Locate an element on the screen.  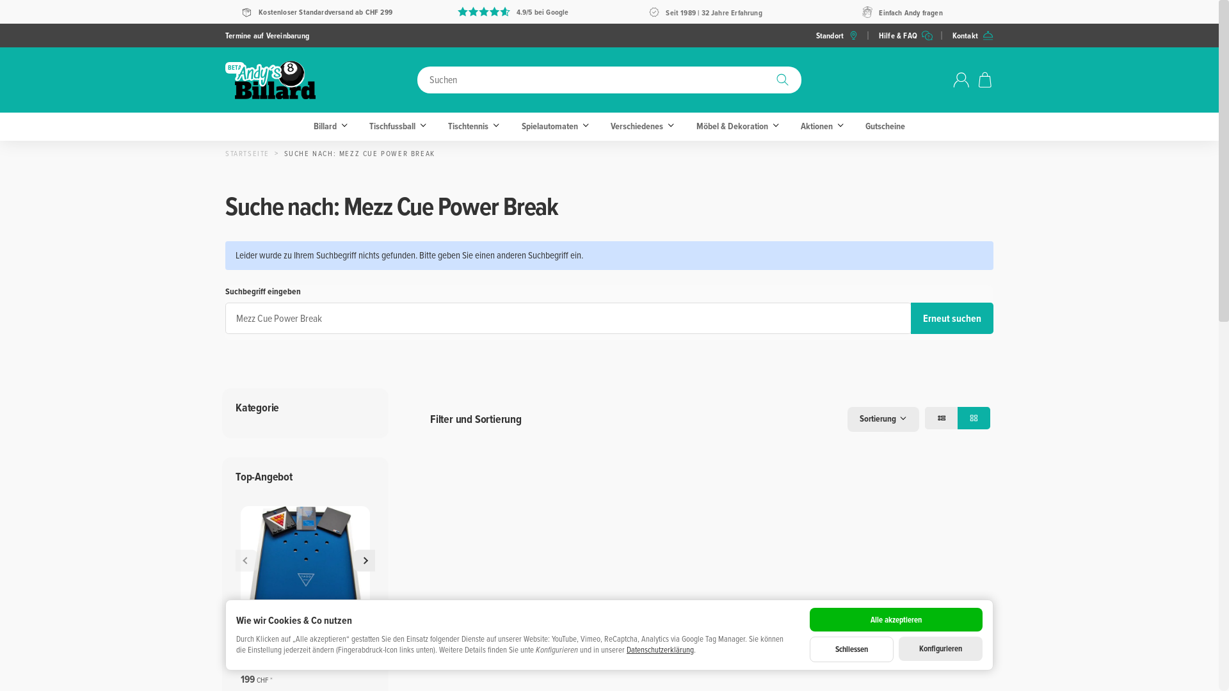
Tischfussball is located at coordinates (396, 127).